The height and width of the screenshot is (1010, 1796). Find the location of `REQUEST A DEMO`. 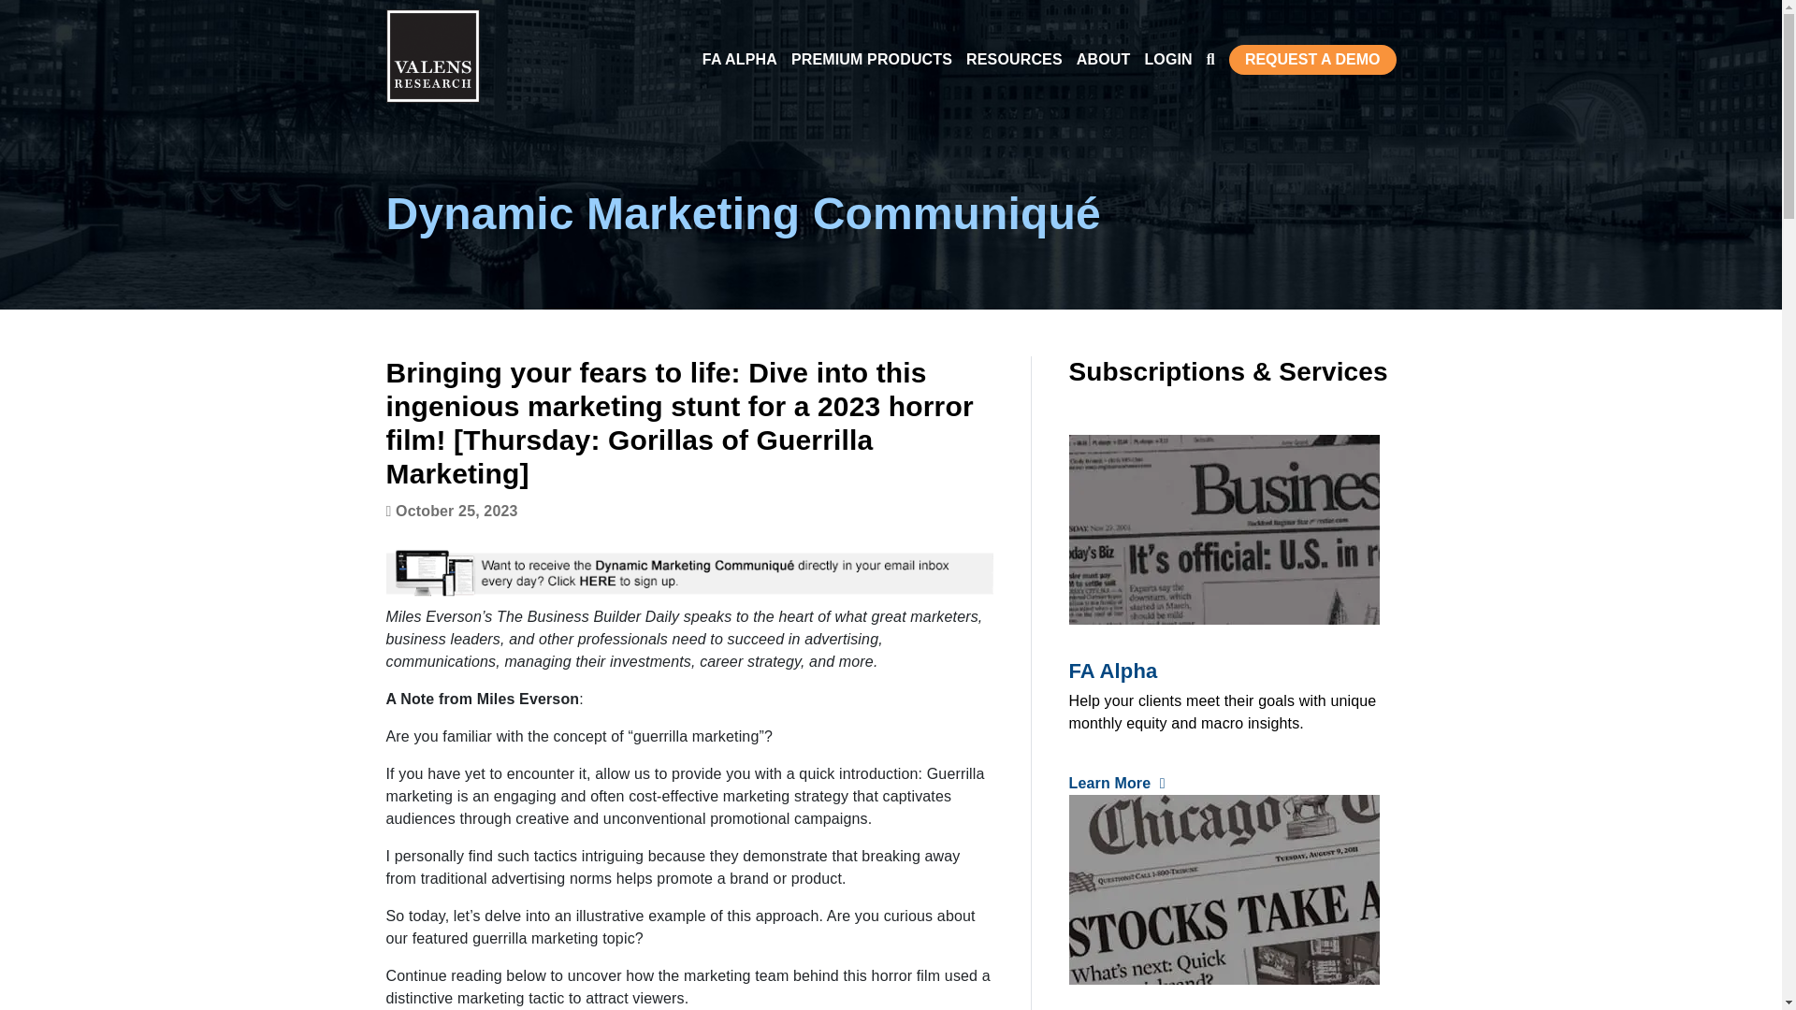

REQUEST A DEMO is located at coordinates (1312, 59).